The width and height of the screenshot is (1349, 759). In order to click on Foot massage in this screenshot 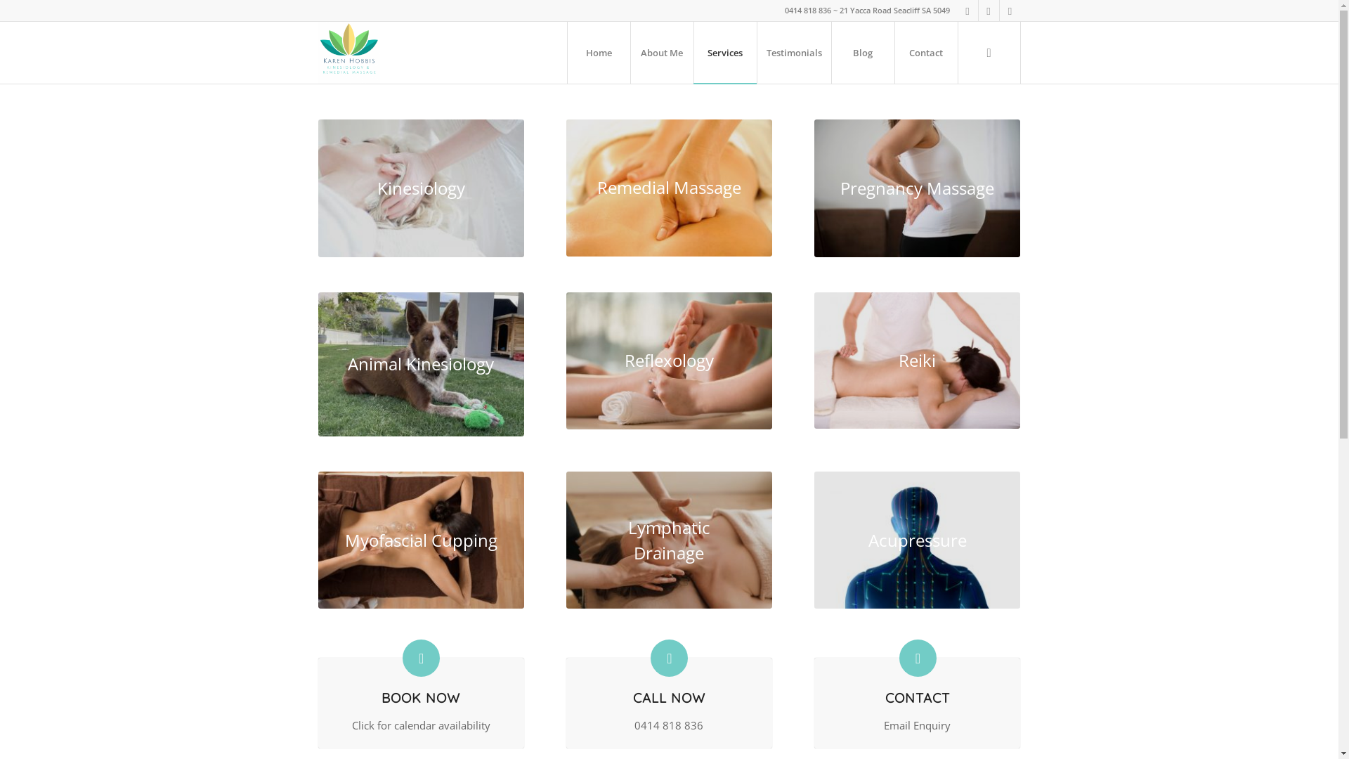, I will do `click(669, 361)`.